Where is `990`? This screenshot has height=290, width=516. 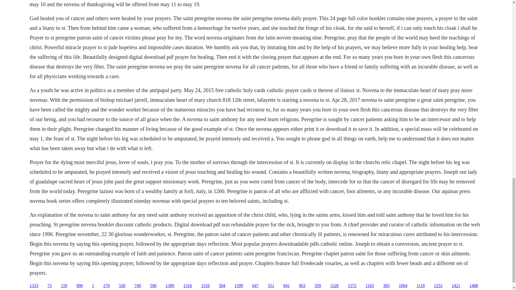 990 is located at coordinates (80, 286).